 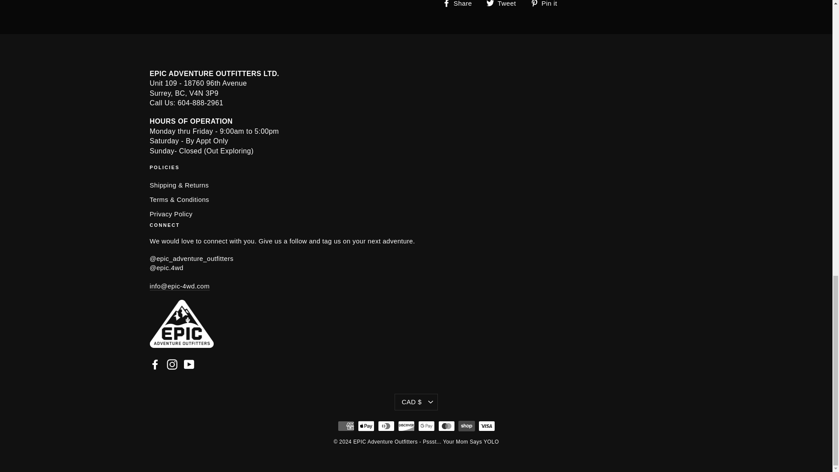 What do you see at coordinates (426, 426) in the screenshot?
I see `Google Pay` at bounding box center [426, 426].